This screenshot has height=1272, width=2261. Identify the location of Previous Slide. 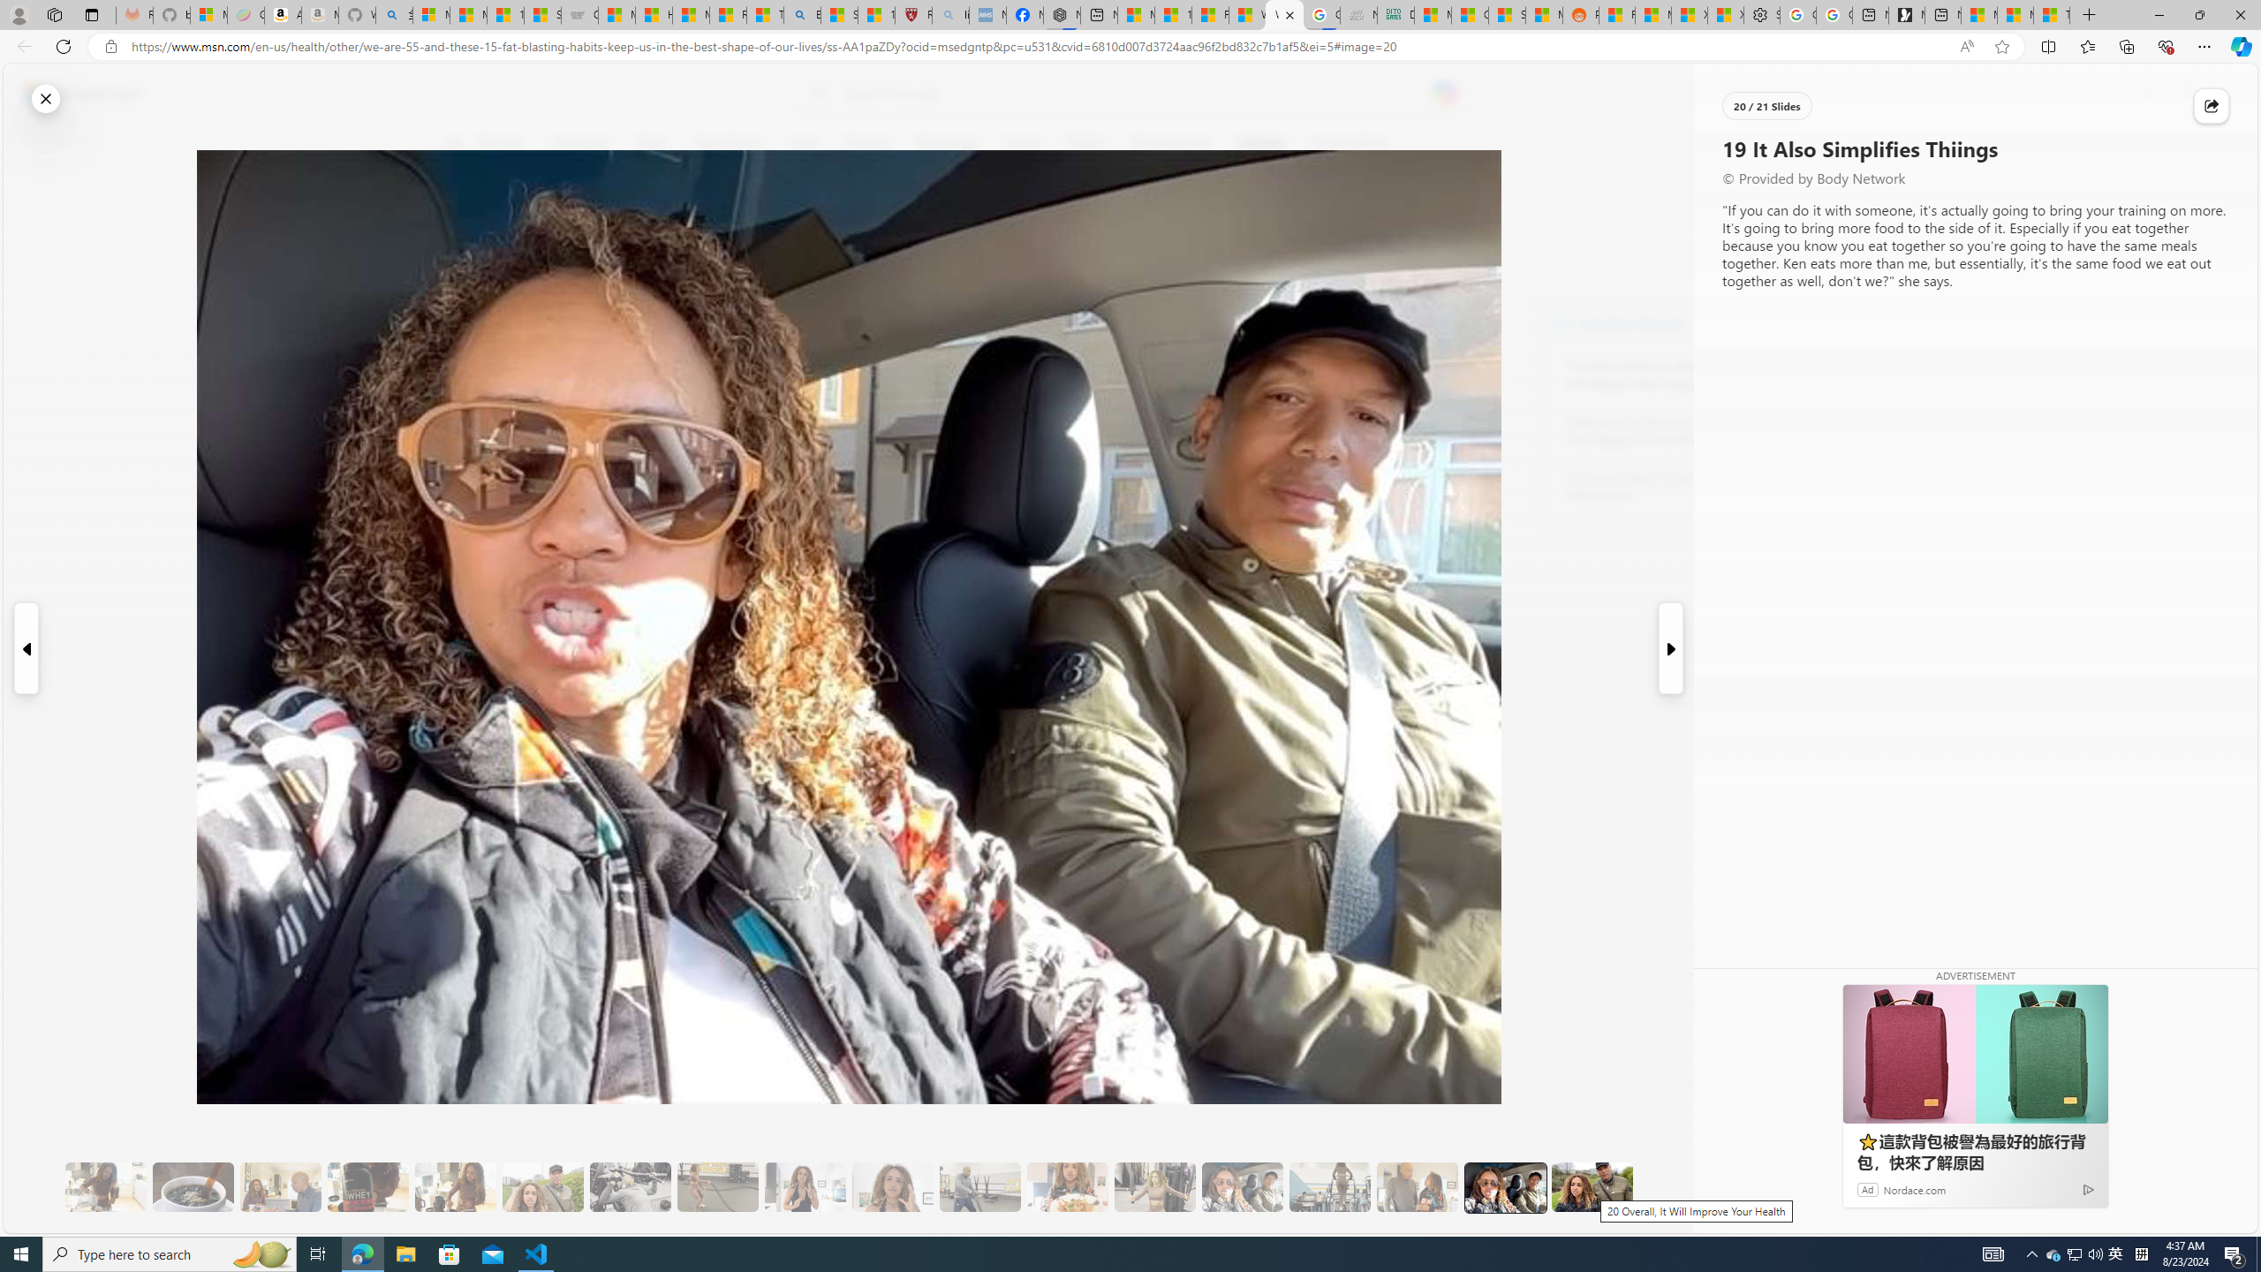
(26, 648).